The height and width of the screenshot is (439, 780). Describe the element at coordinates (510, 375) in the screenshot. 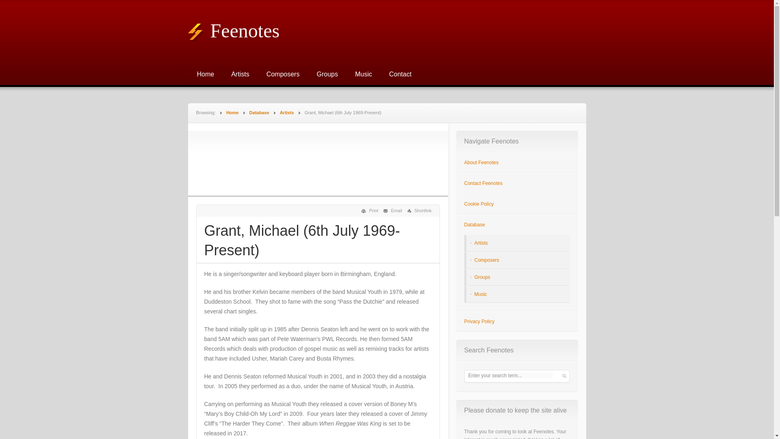

I see `Enter your search term...` at that location.